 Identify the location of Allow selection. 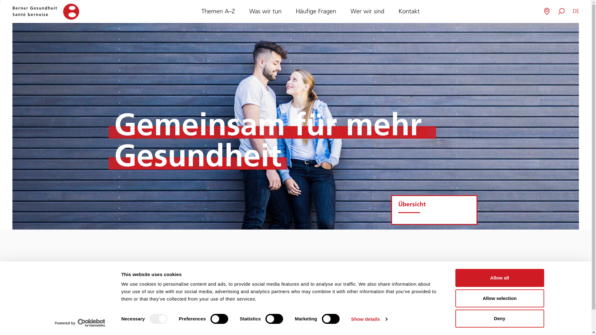
(499, 298).